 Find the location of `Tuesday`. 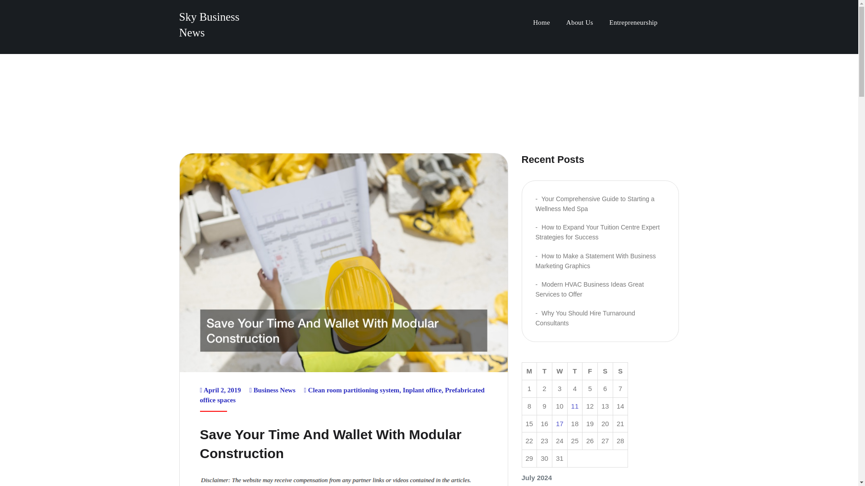

Tuesday is located at coordinates (545, 371).